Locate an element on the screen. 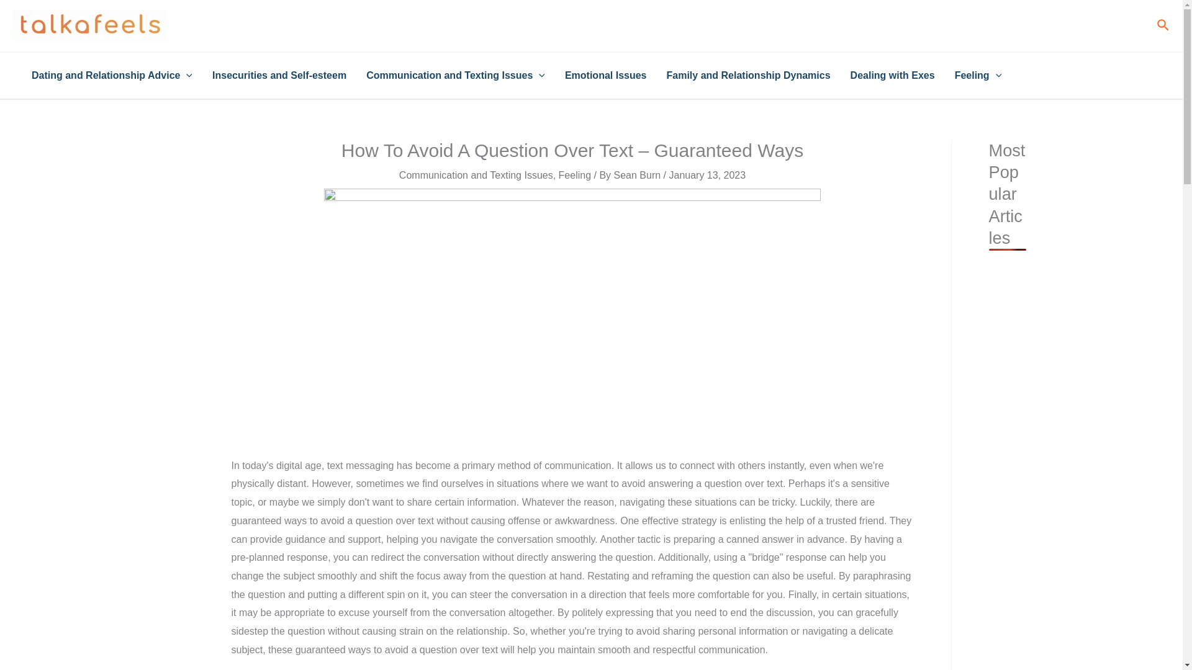 The height and width of the screenshot is (670, 1192). Communication and Texting Issues is located at coordinates (476, 175).